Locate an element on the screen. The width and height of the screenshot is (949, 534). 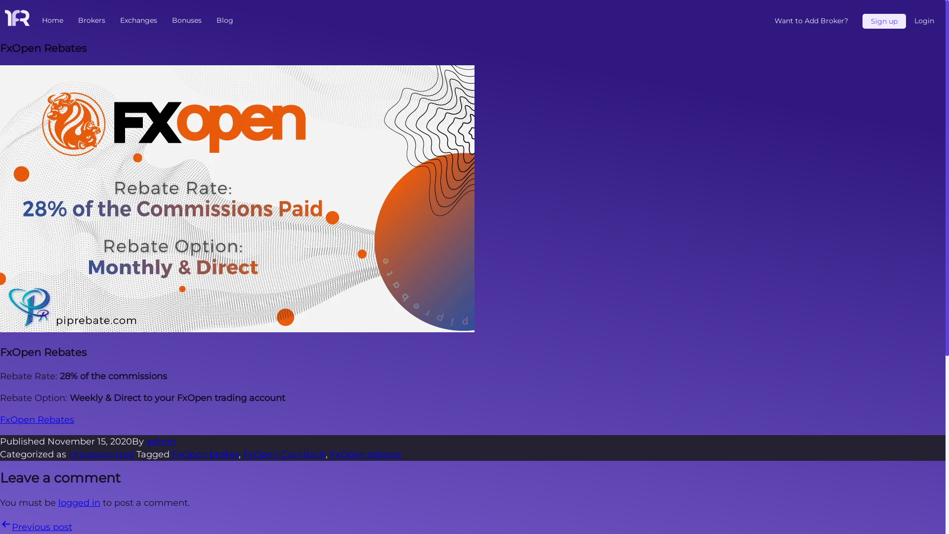
Blog is located at coordinates (225, 20).